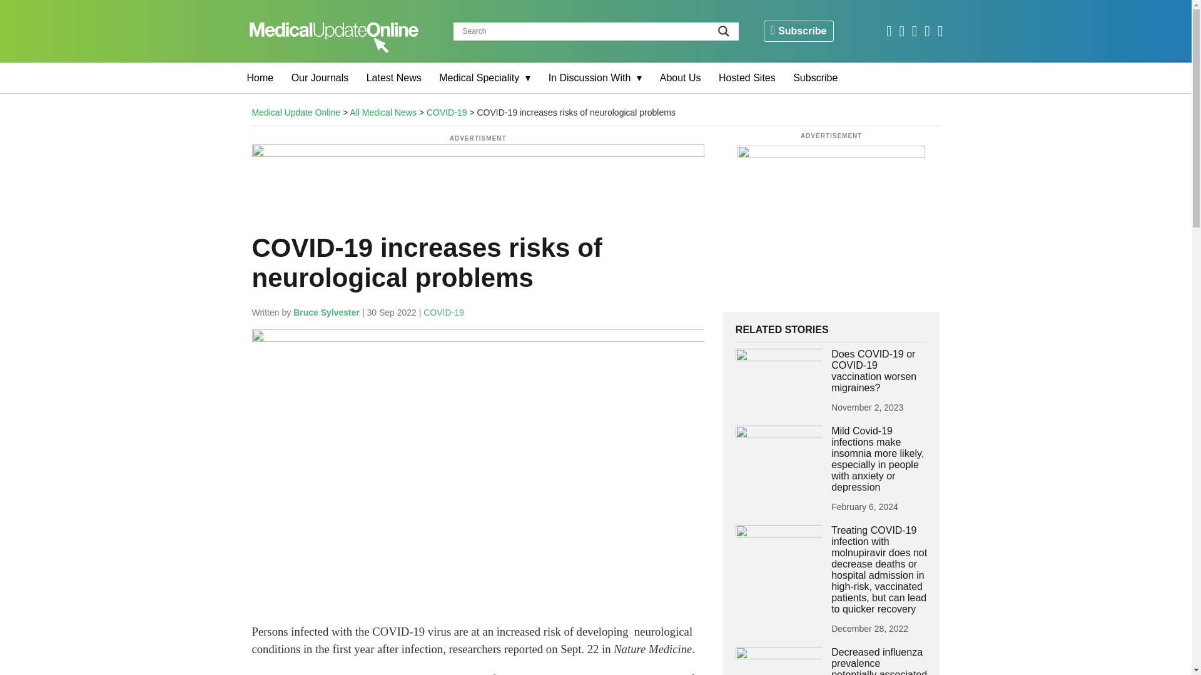  Describe the element at coordinates (260, 78) in the screenshot. I see `Home` at that location.